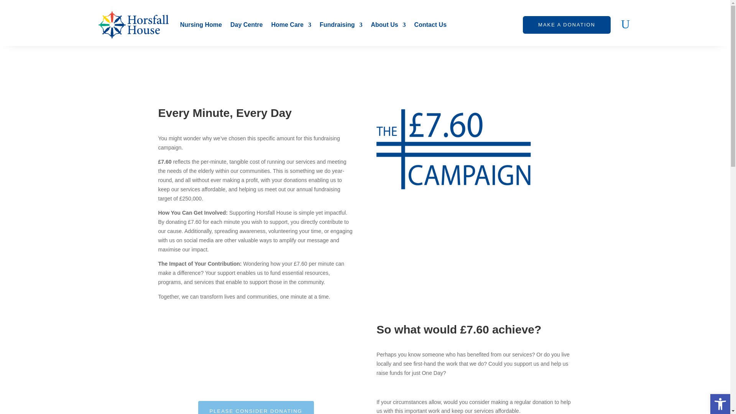 The width and height of the screenshot is (736, 414). I want to click on Nursing Home, so click(201, 25).